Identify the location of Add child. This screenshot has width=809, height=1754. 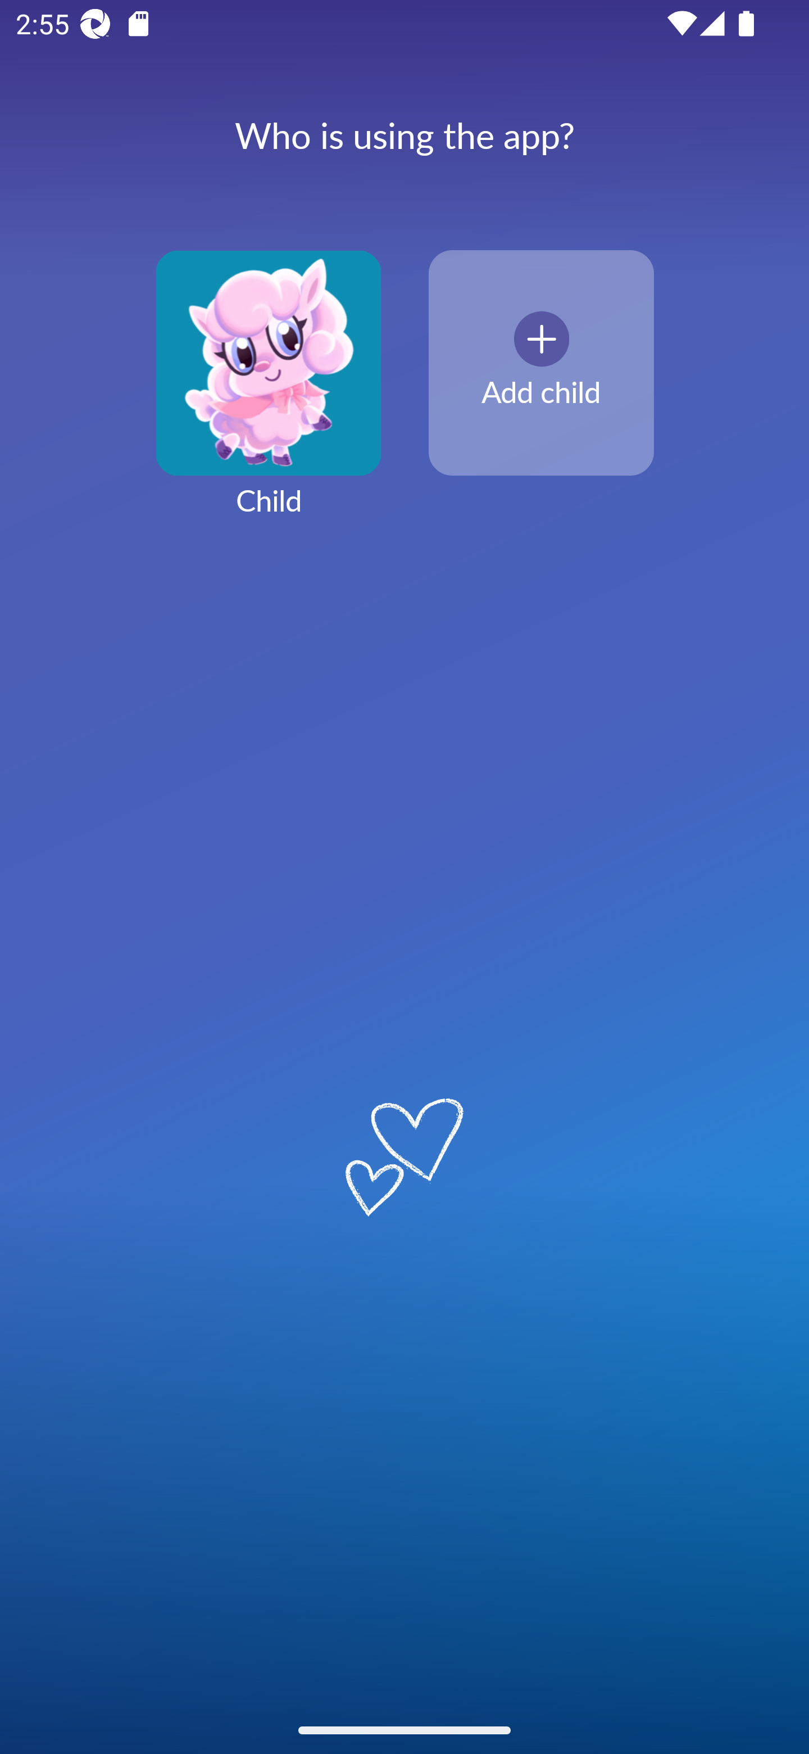
(541, 363).